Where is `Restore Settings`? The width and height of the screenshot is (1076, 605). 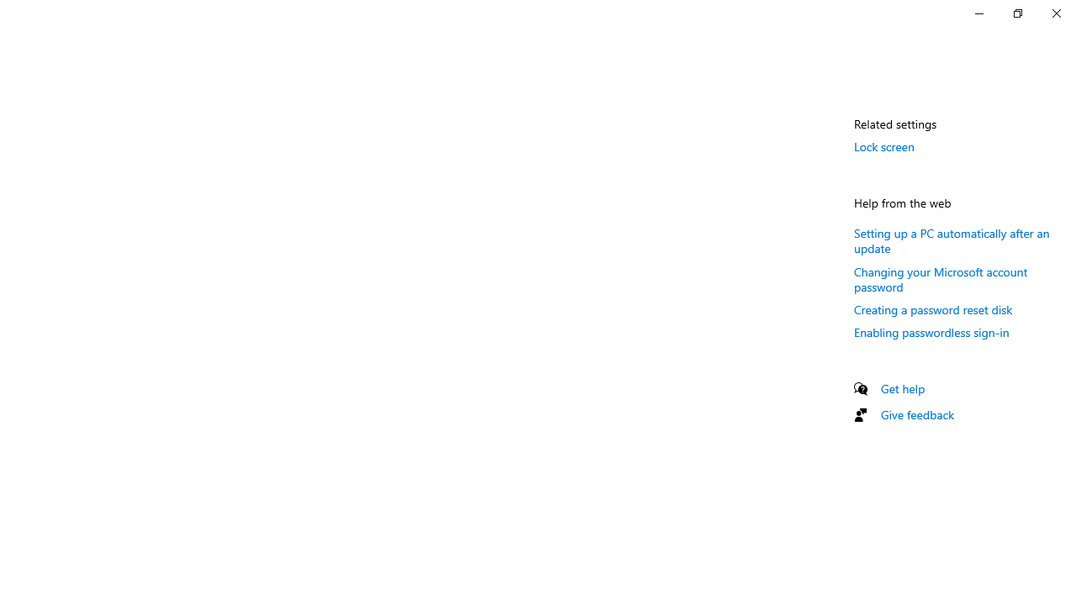 Restore Settings is located at coordinates (1017, 13).